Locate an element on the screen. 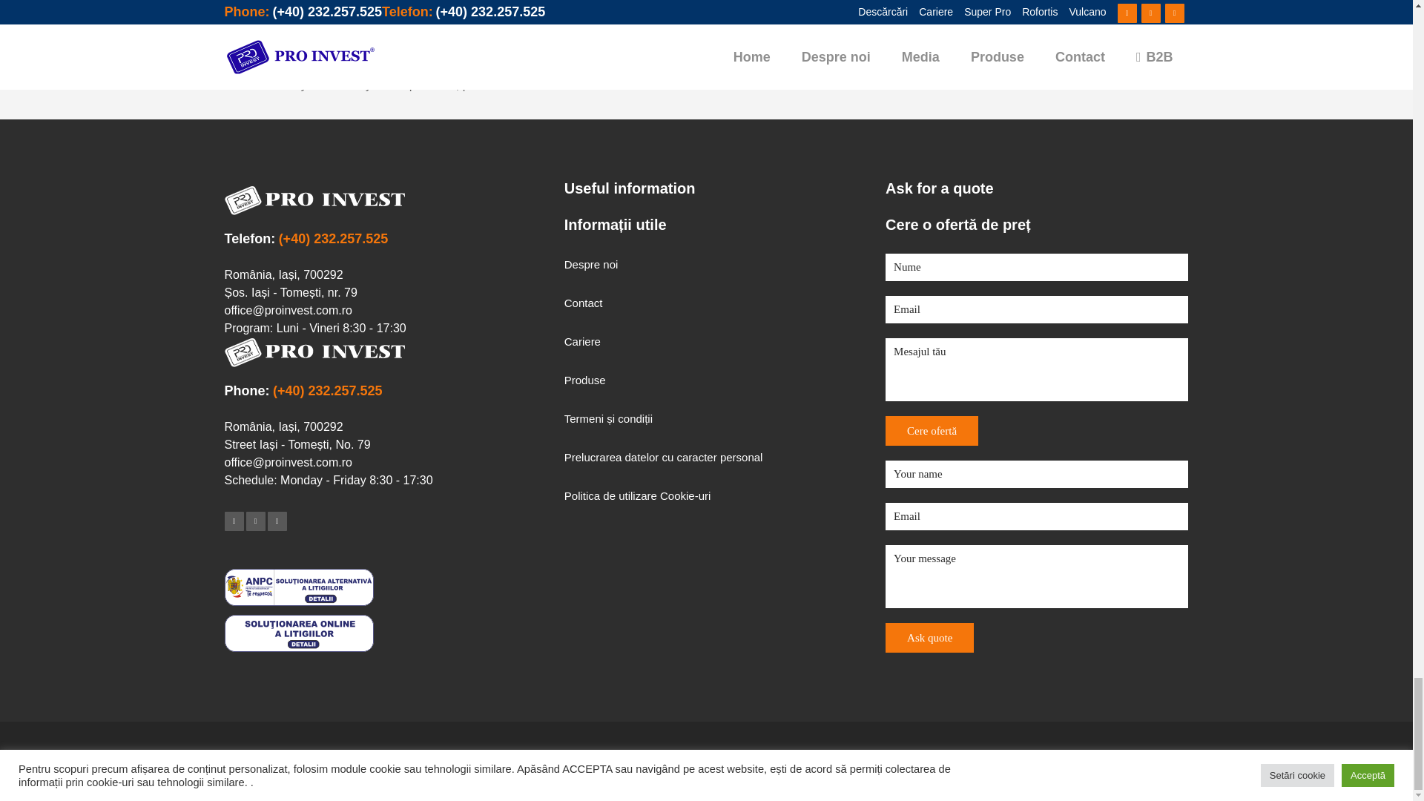  Despre noi is located at coordinates (713, 264).